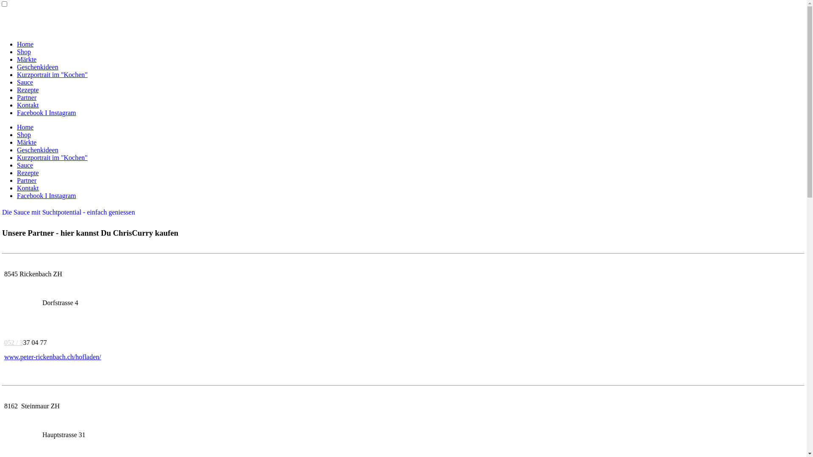  Describe the element at coordinates (53, 357) in the screenshot. I see `www.peter-rickenbach.ch/hofladen/` at that location.